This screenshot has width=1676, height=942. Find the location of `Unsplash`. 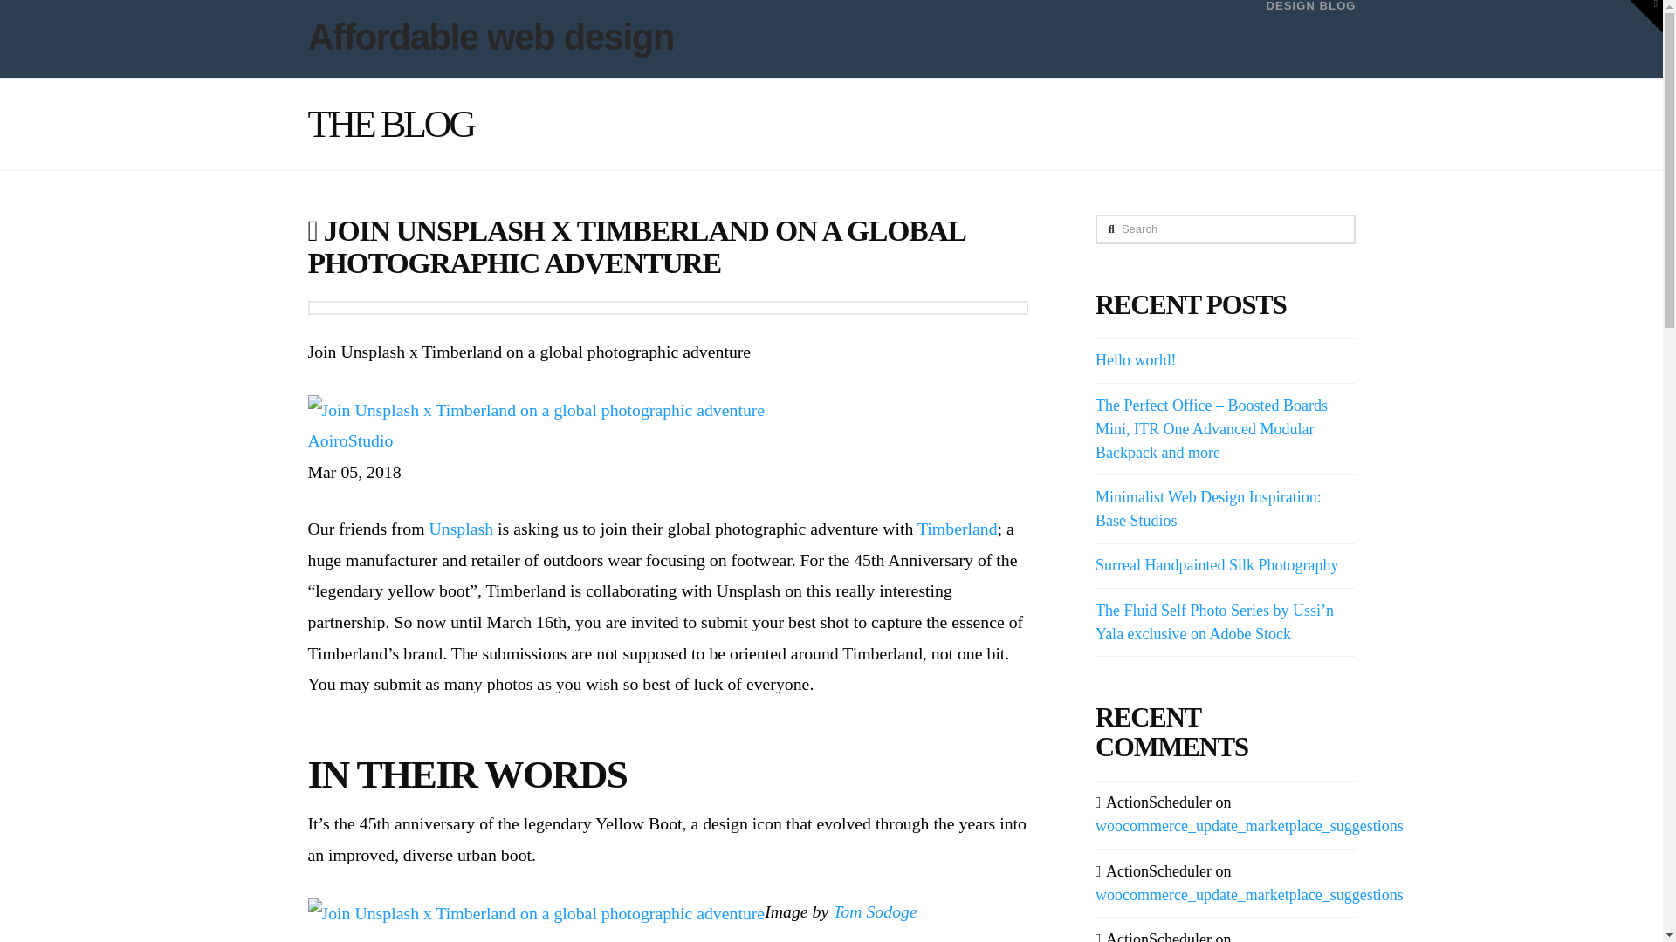

Unsplash is located at coordinates (461, 529).